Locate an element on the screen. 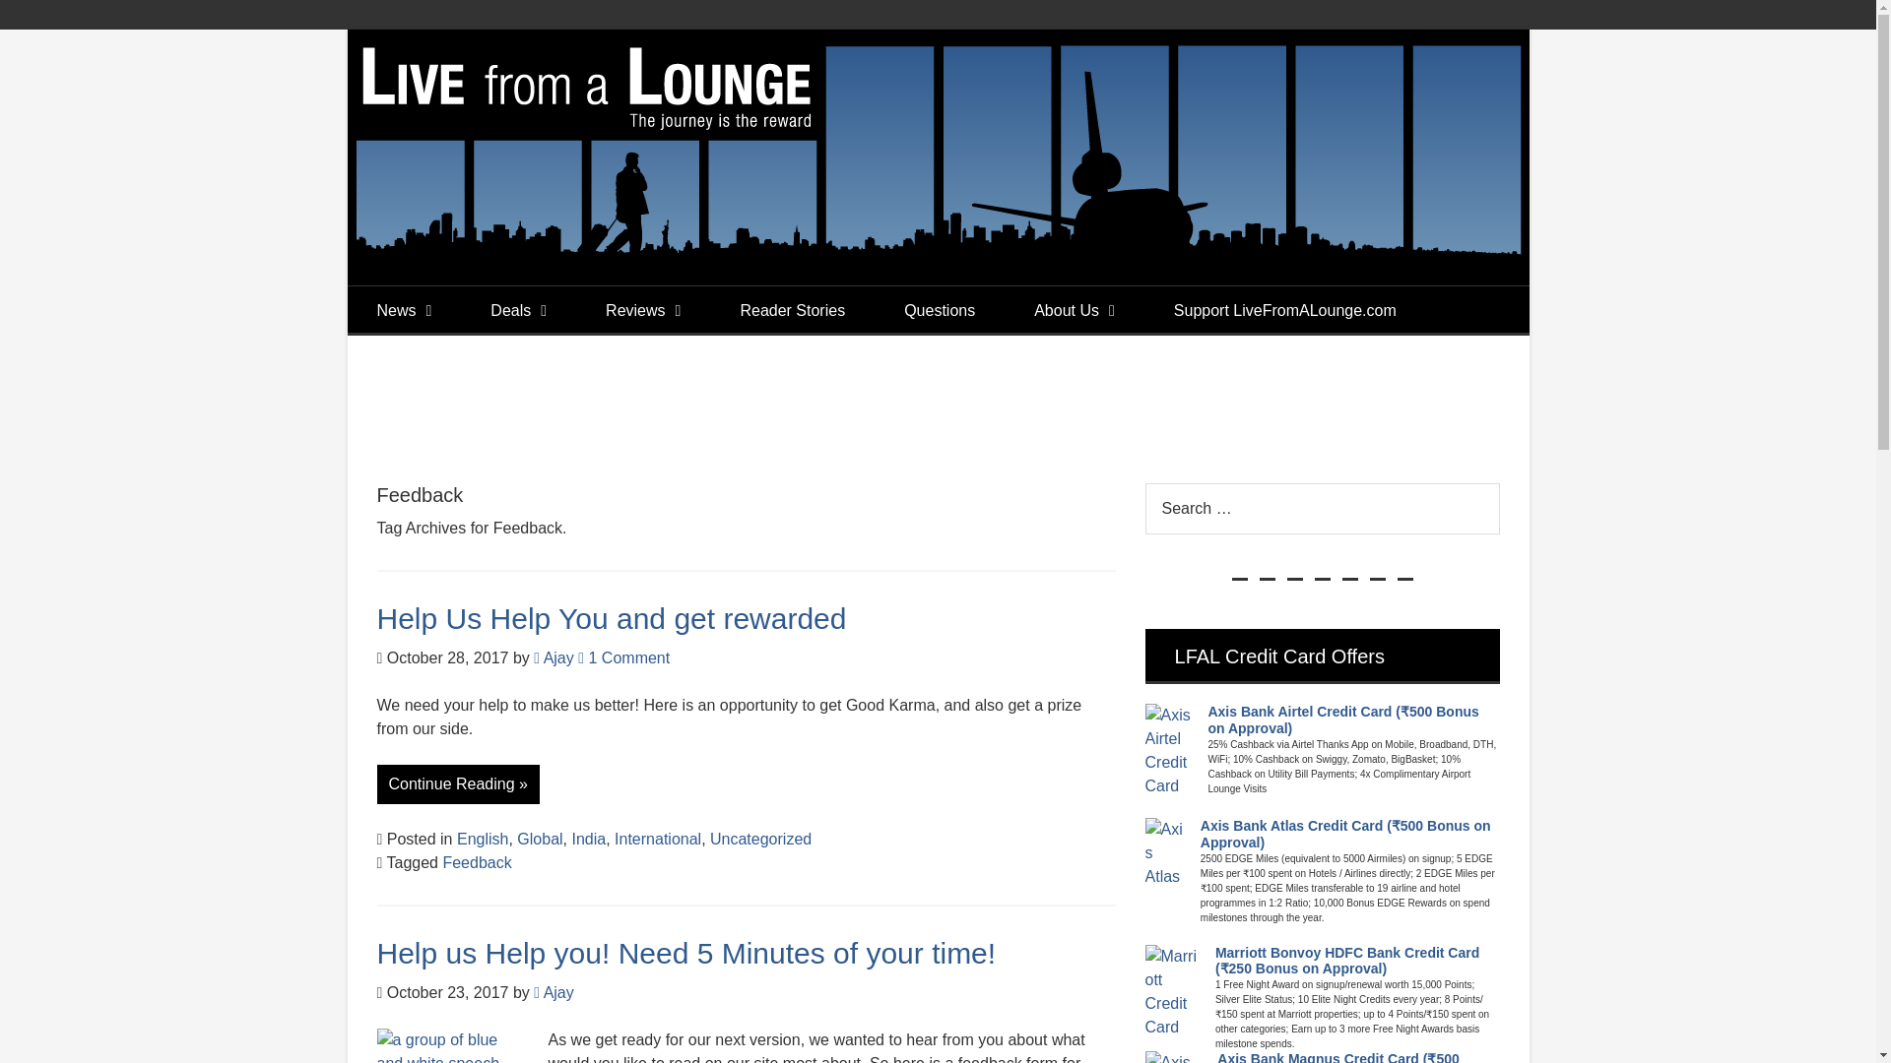 Image resolution: width=1891 pixels, height=1063 pixels. Ajay is located at coordinates (554, 992).